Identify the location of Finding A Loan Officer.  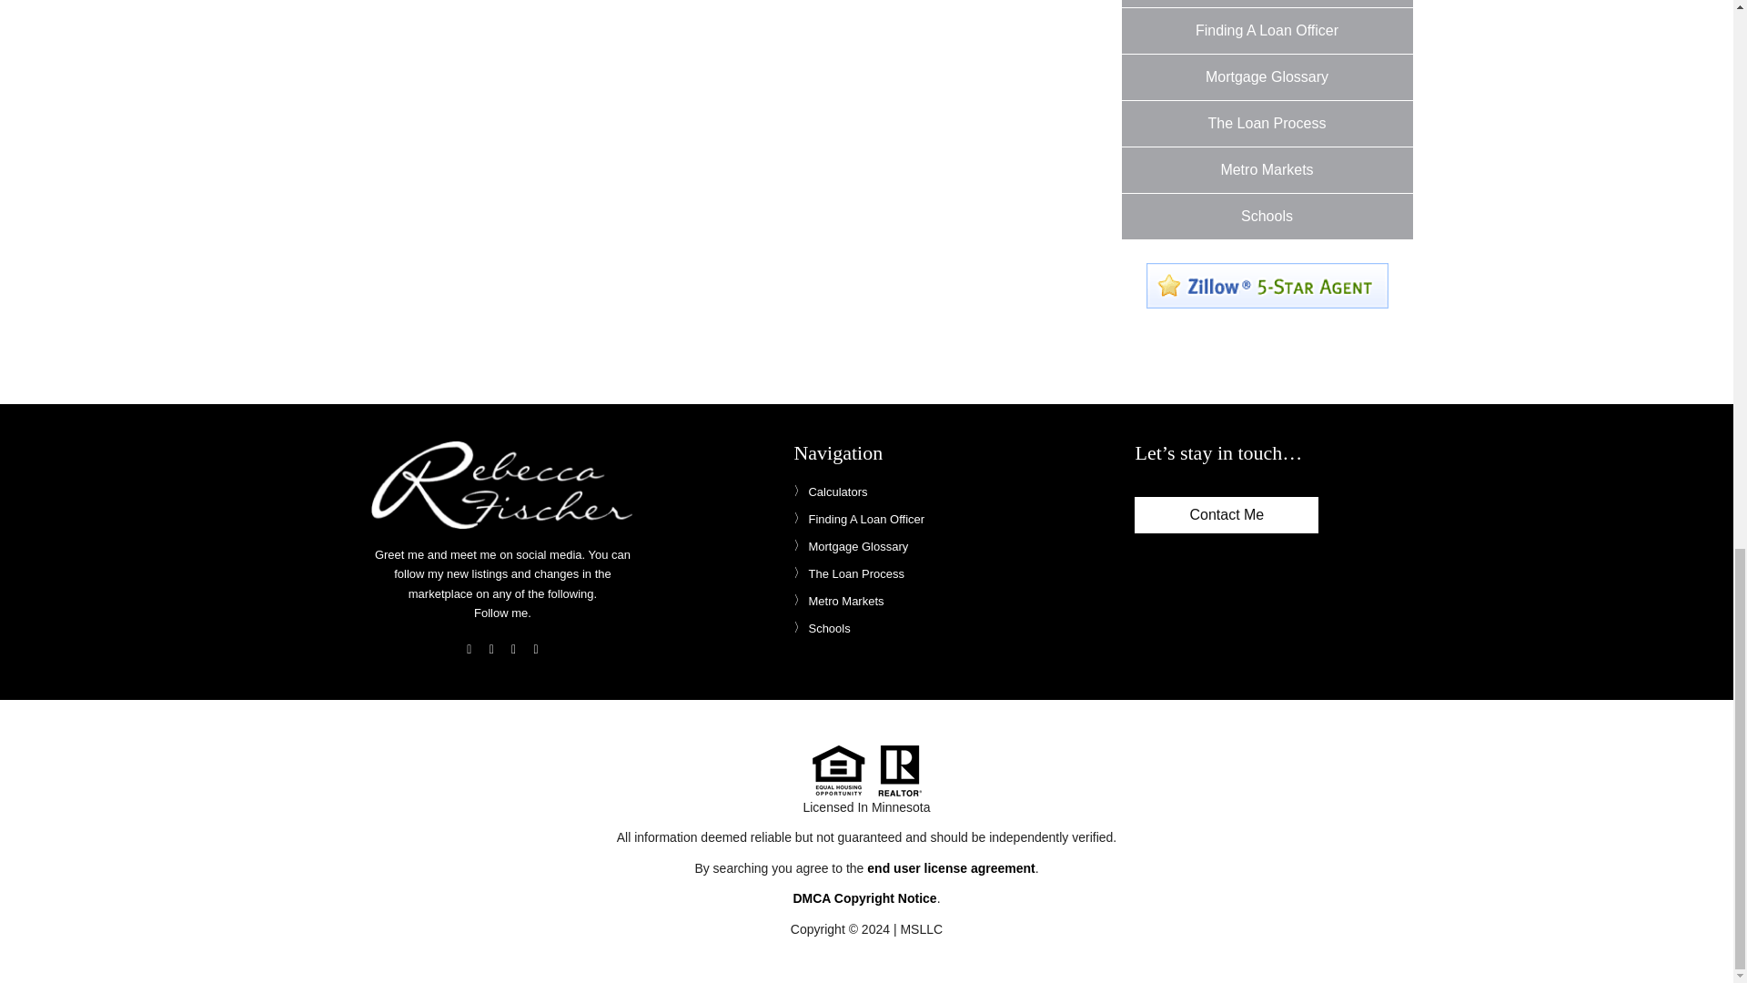
(858, 520).